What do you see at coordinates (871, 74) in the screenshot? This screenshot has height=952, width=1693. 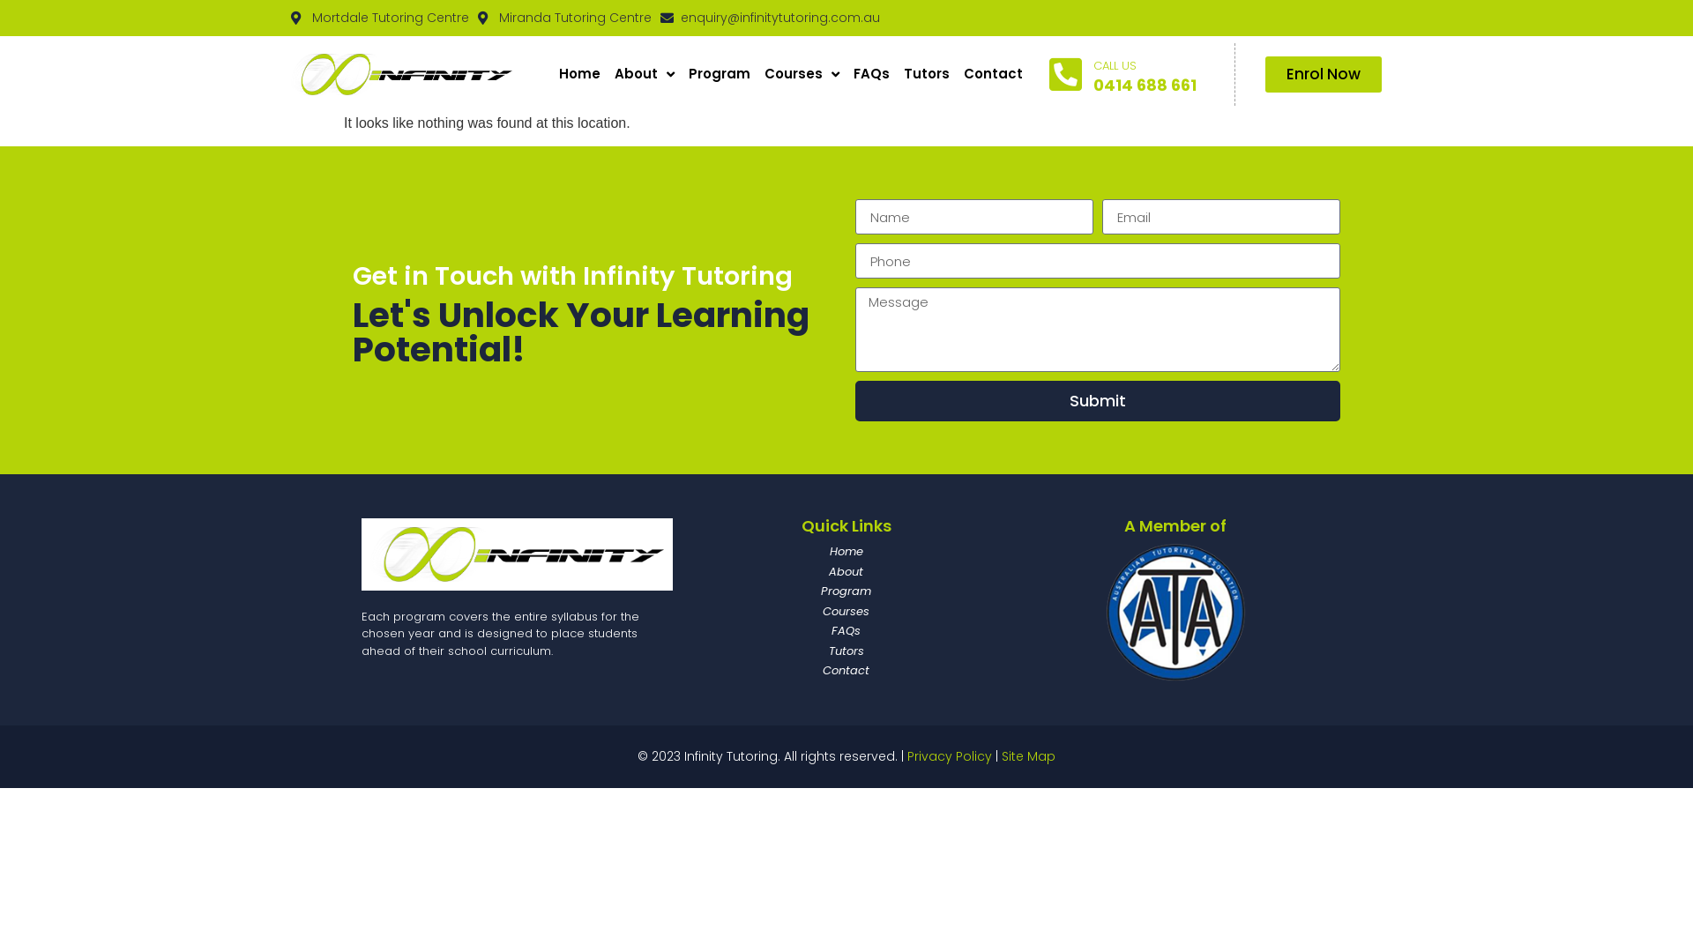 I see `FAQs` at bounding box center [871, 74].